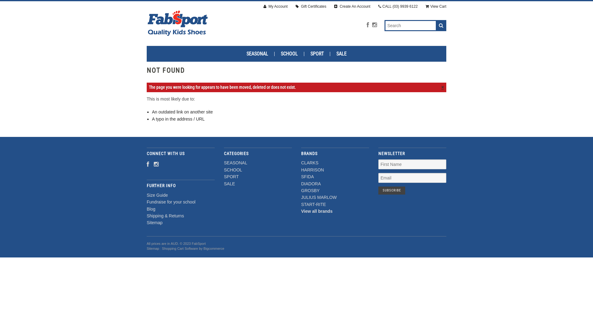 This screenshot has height=333, width=593. I want to click on Sitemap, so click(154, 223).